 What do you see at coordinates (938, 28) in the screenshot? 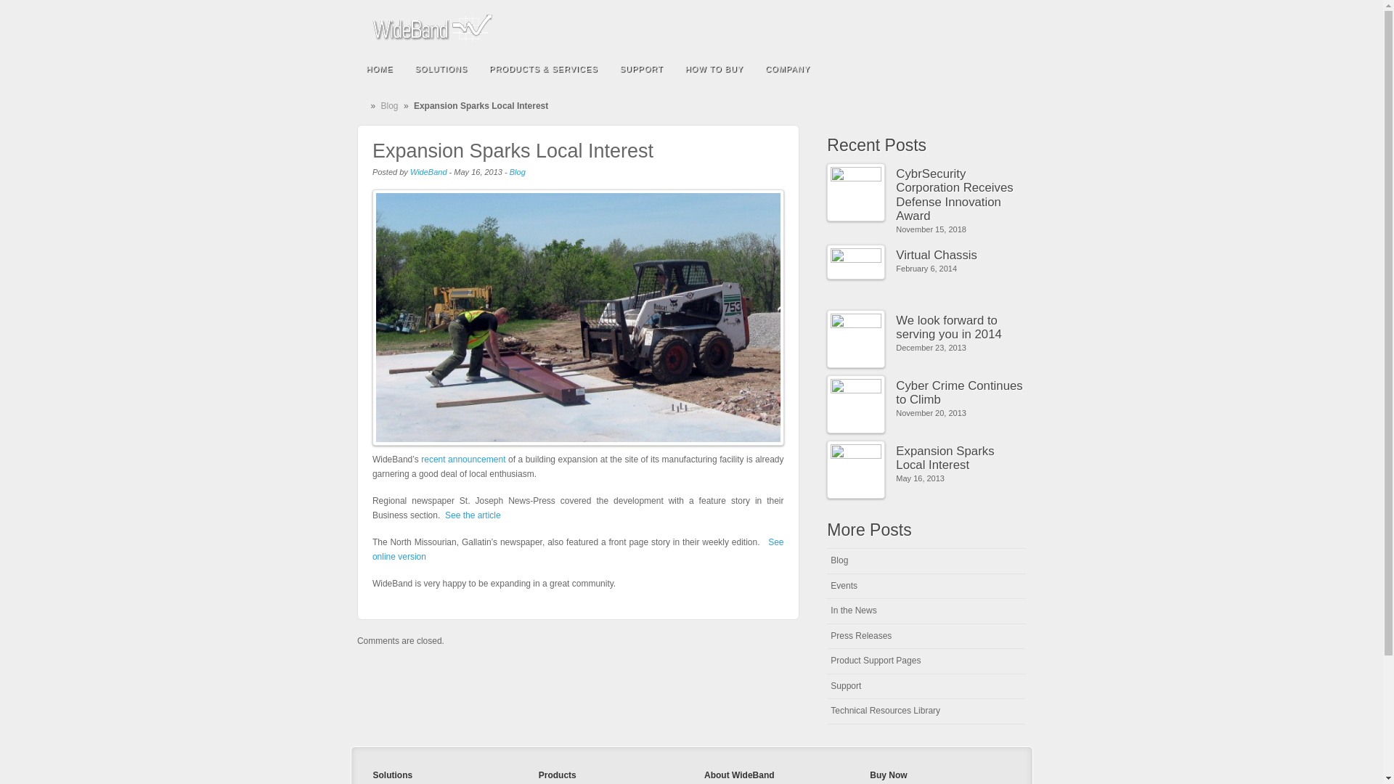
I see `Facebook` at bounding box center [938, 28].